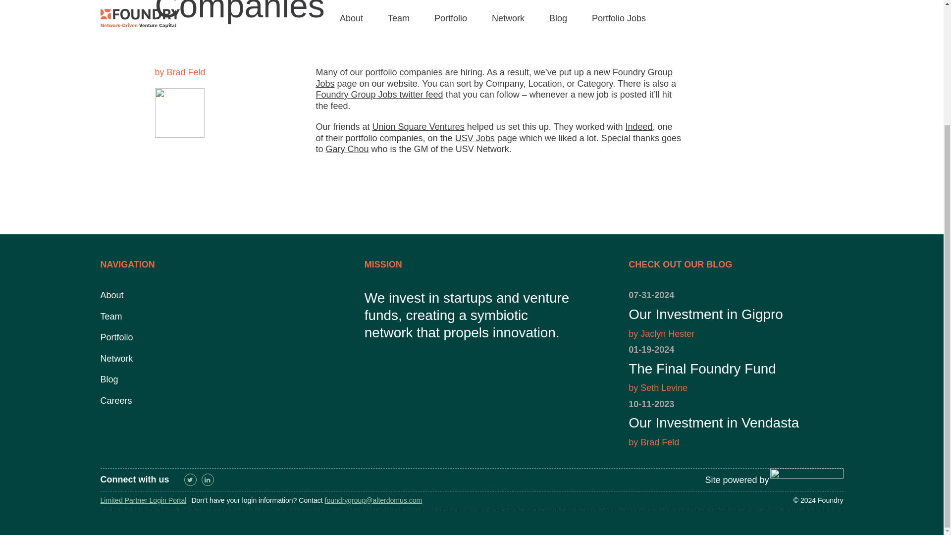 The image size is (951, 535). Describe the element at coordinates (419, 127) in the screenshot. I see `Union Square Ventures` at that location.